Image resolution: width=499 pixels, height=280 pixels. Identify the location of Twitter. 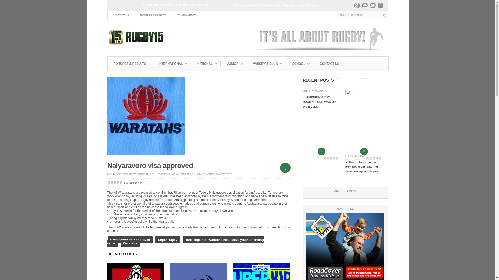
(374, 7).